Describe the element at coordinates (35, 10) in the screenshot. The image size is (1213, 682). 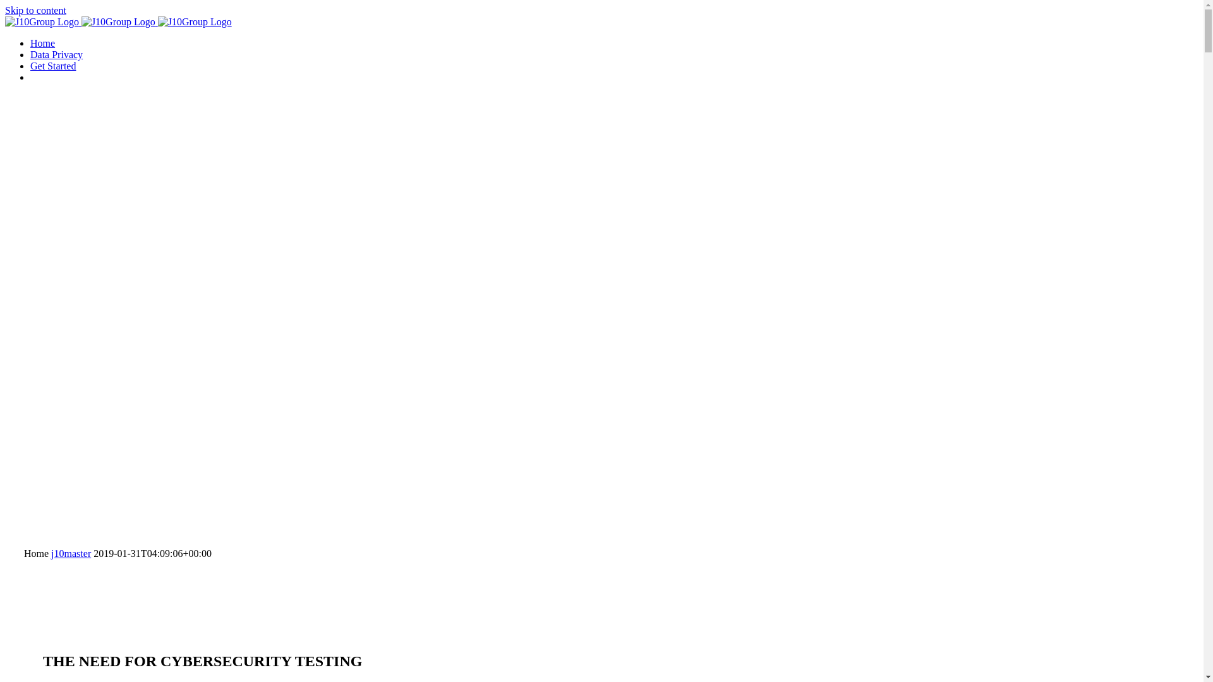
I see `Skip to content` at that location.